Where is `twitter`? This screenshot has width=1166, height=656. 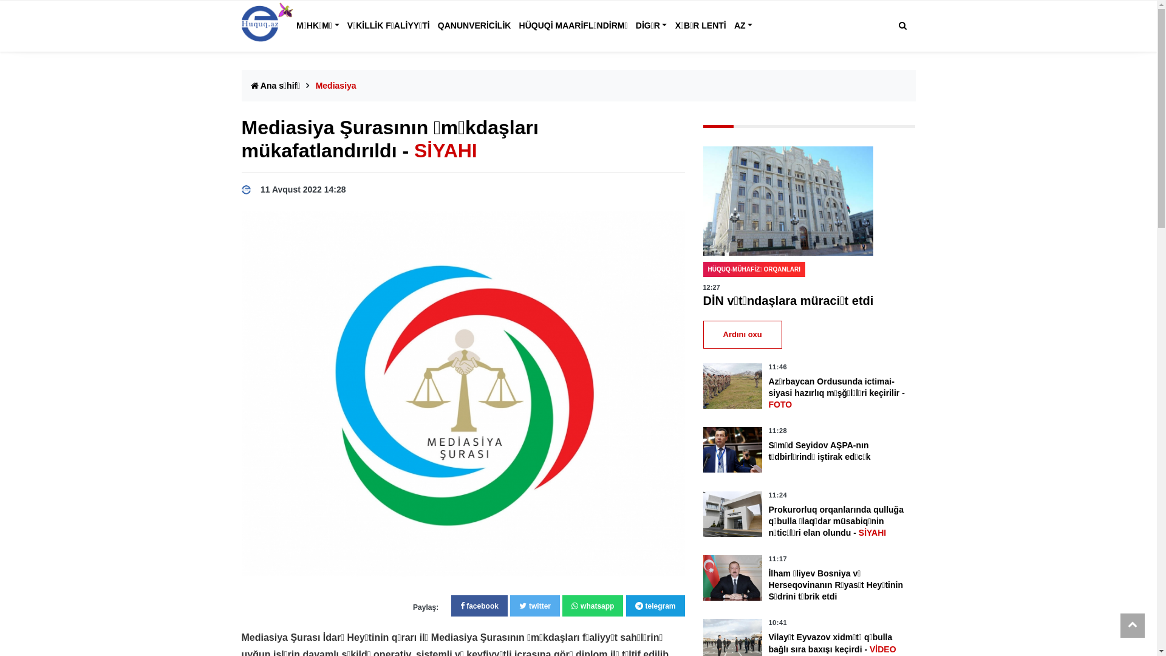
twitter is located at coordinates (535, 606).